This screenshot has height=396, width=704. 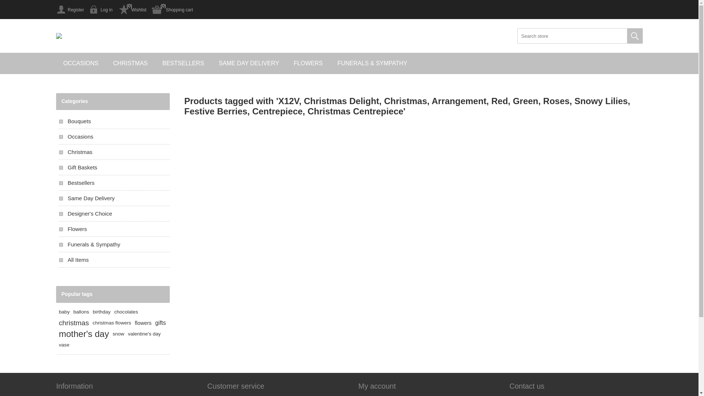 What do you see at coordinates (131, 63) in the screenshot?
I see `CHRISTMAS` at bounding box center [131, 63].